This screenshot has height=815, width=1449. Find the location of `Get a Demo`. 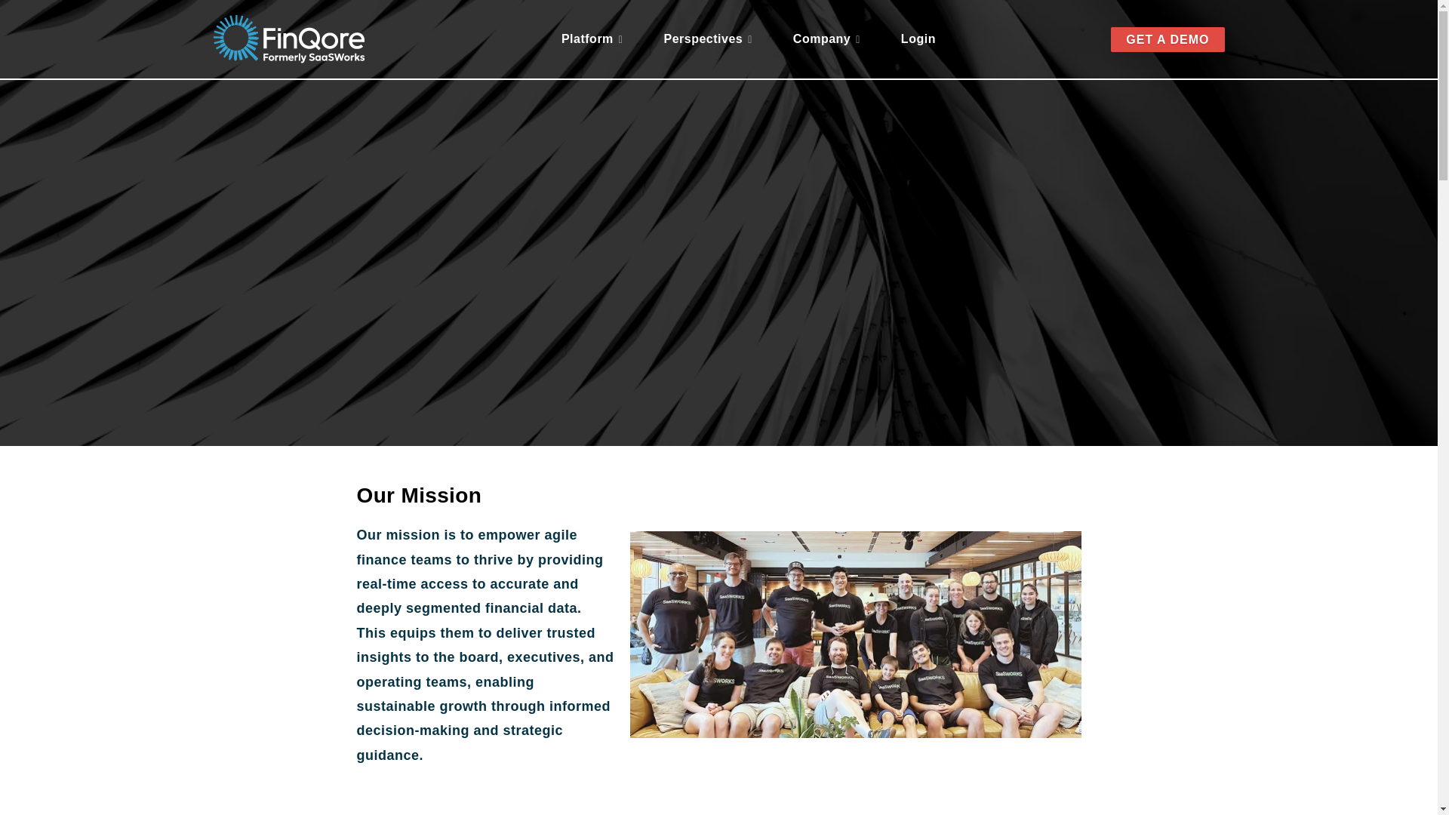

Get a Demo is located at coordinates (1168, 39).